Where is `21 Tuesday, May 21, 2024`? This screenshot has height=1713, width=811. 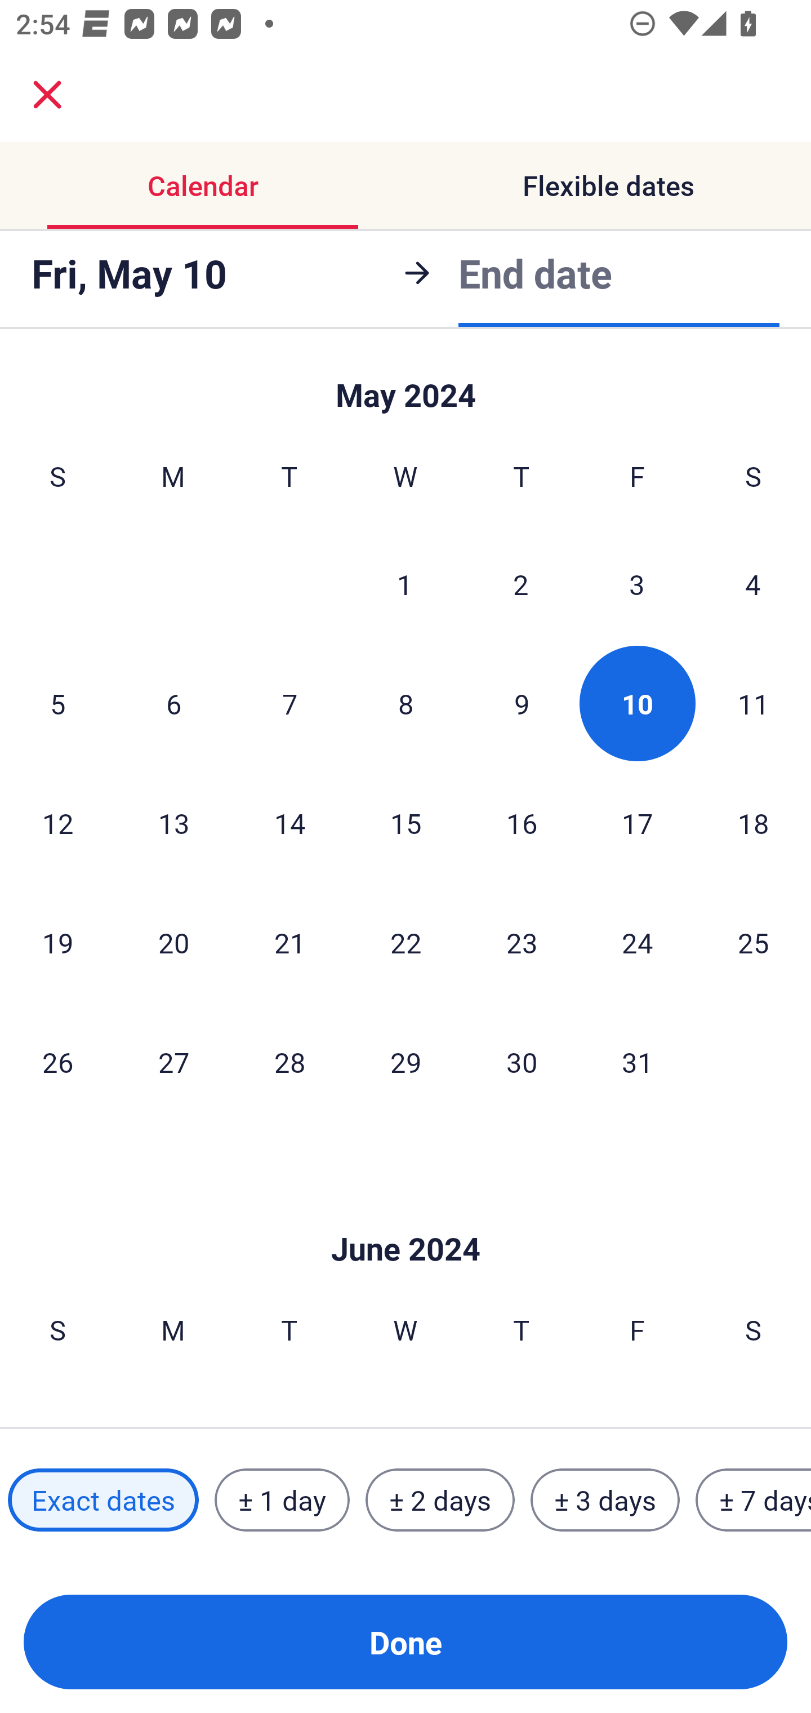
21 Tuesday, May 21, 2024 is located at coordinates (289, 942).